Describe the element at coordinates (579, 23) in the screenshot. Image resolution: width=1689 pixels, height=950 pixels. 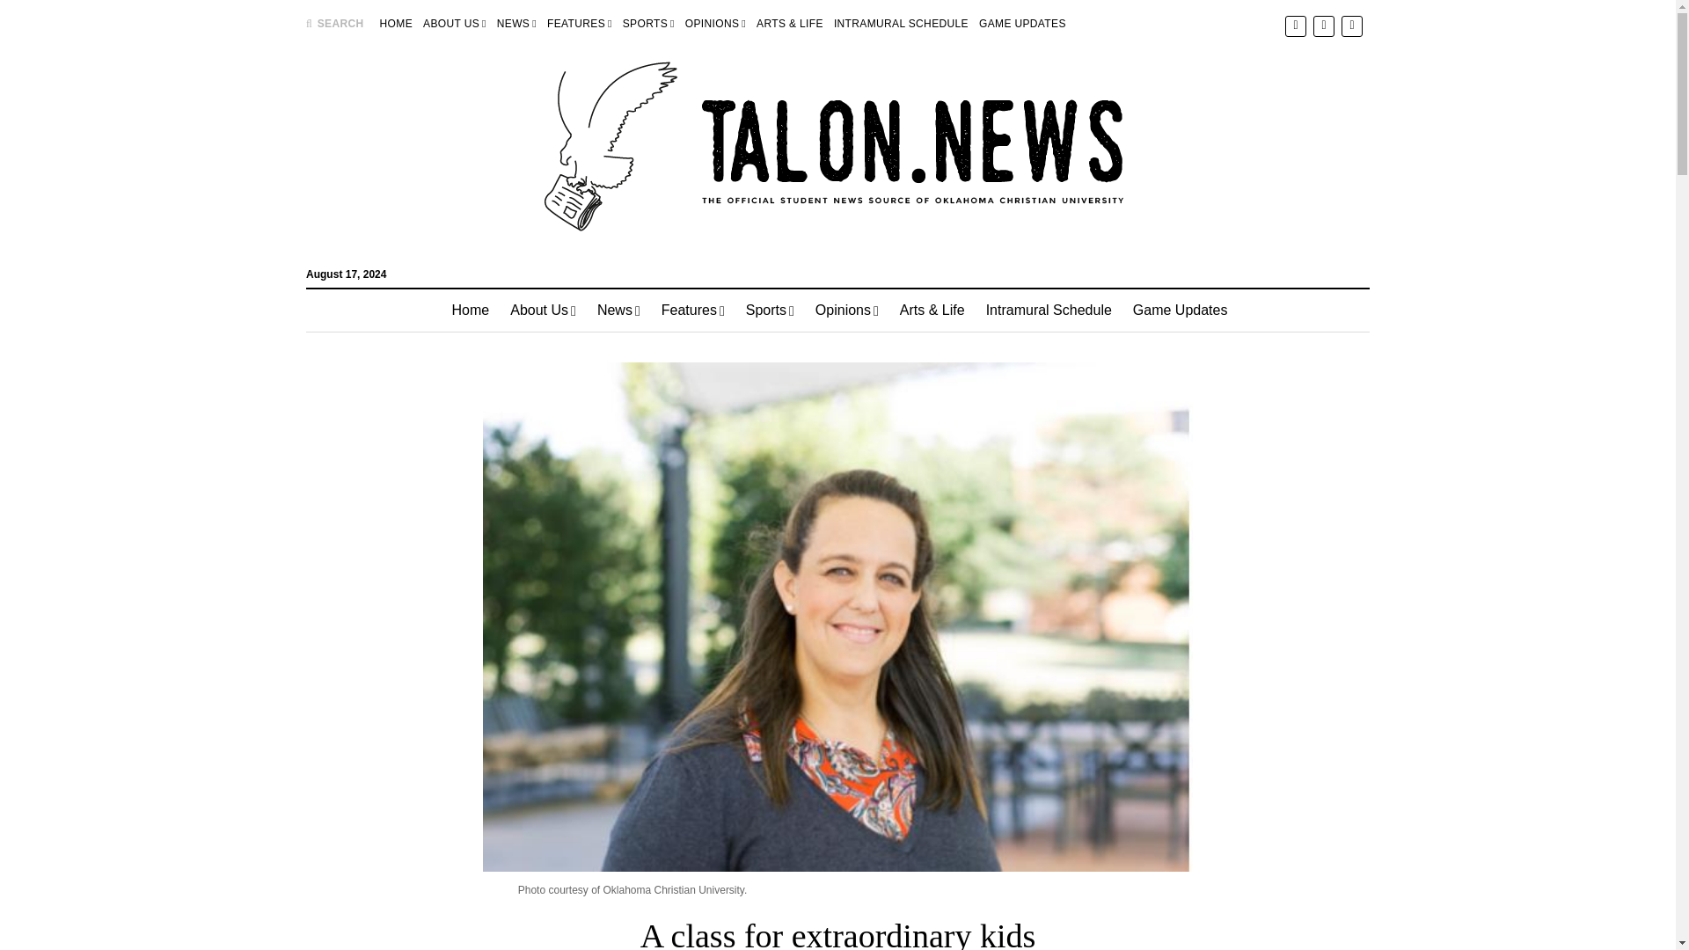
I see `FEATURES` at that location.